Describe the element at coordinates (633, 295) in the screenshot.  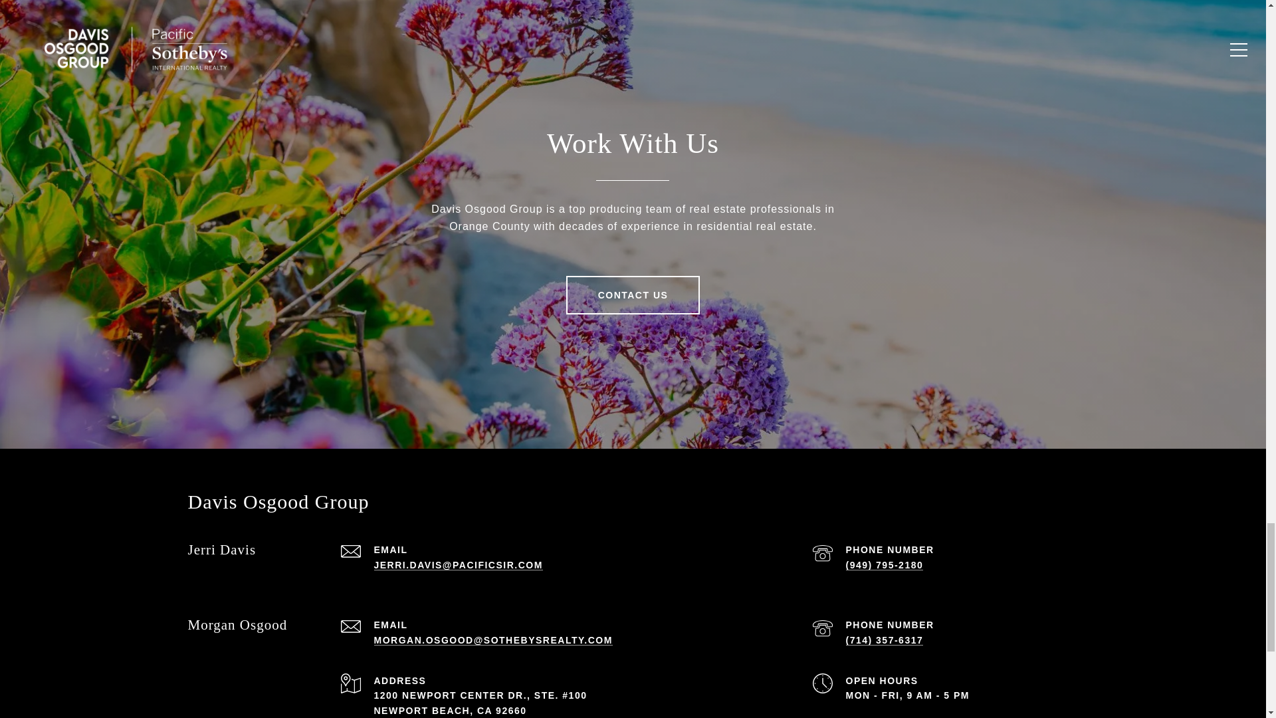
I see `CONTACT US` at that location.